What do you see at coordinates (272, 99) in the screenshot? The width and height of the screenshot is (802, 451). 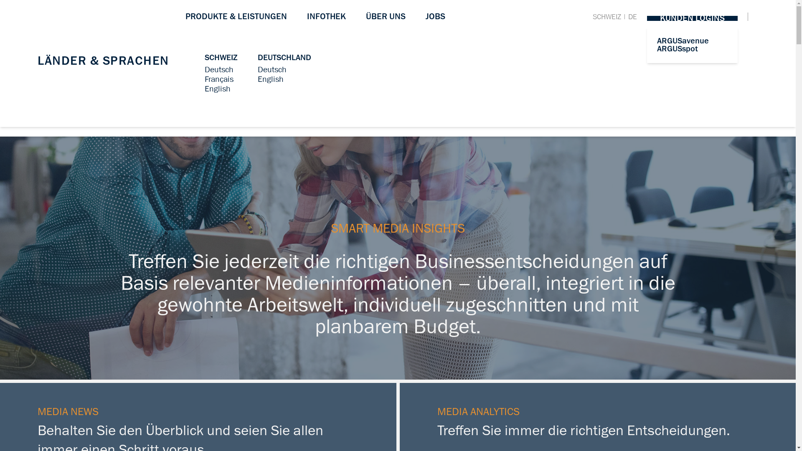 I see `Medienspiegel redaktionell aufbereitet` at bounding box center [272, 99].